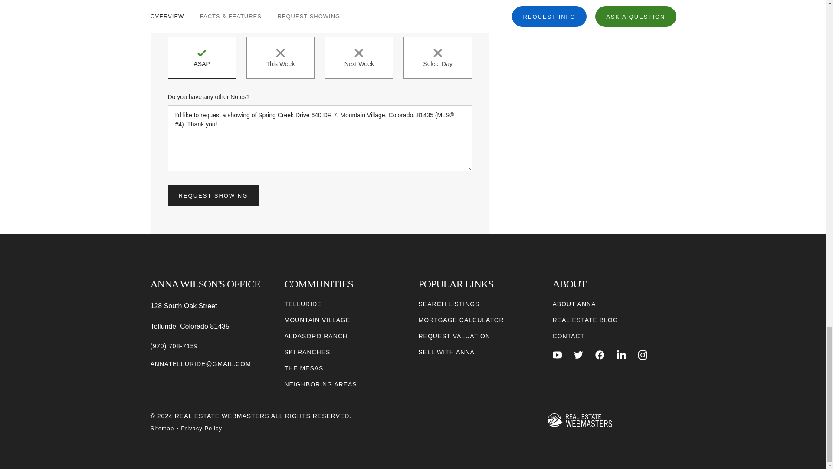 The image size is (833, 469). Describe the element at coordinates (578, 355) in the screenshot. I see `TWITTER` at that location.